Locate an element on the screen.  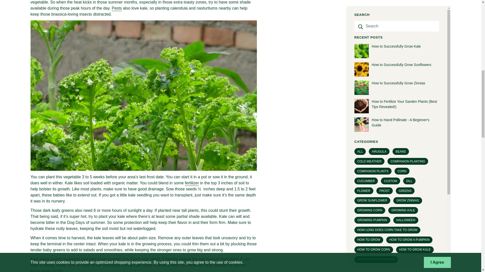
Pests is located at coordinates (116, 8).